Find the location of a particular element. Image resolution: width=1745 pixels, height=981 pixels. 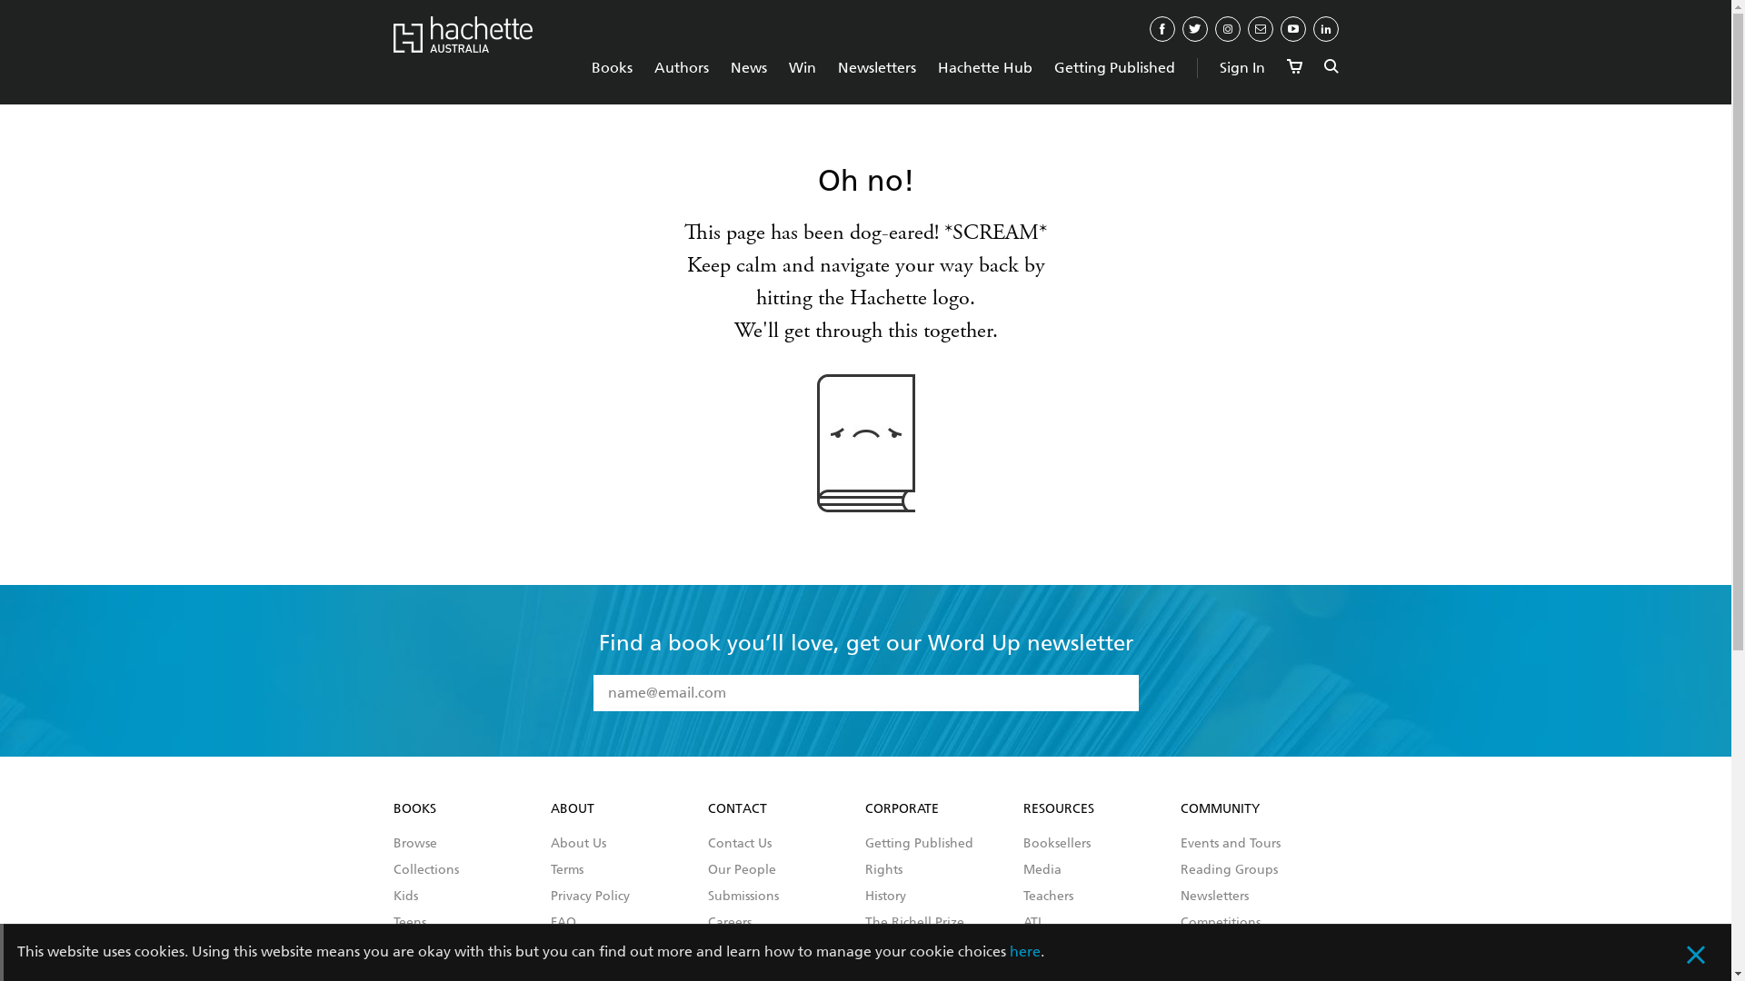

Media is located at coordinates (1042, 870).